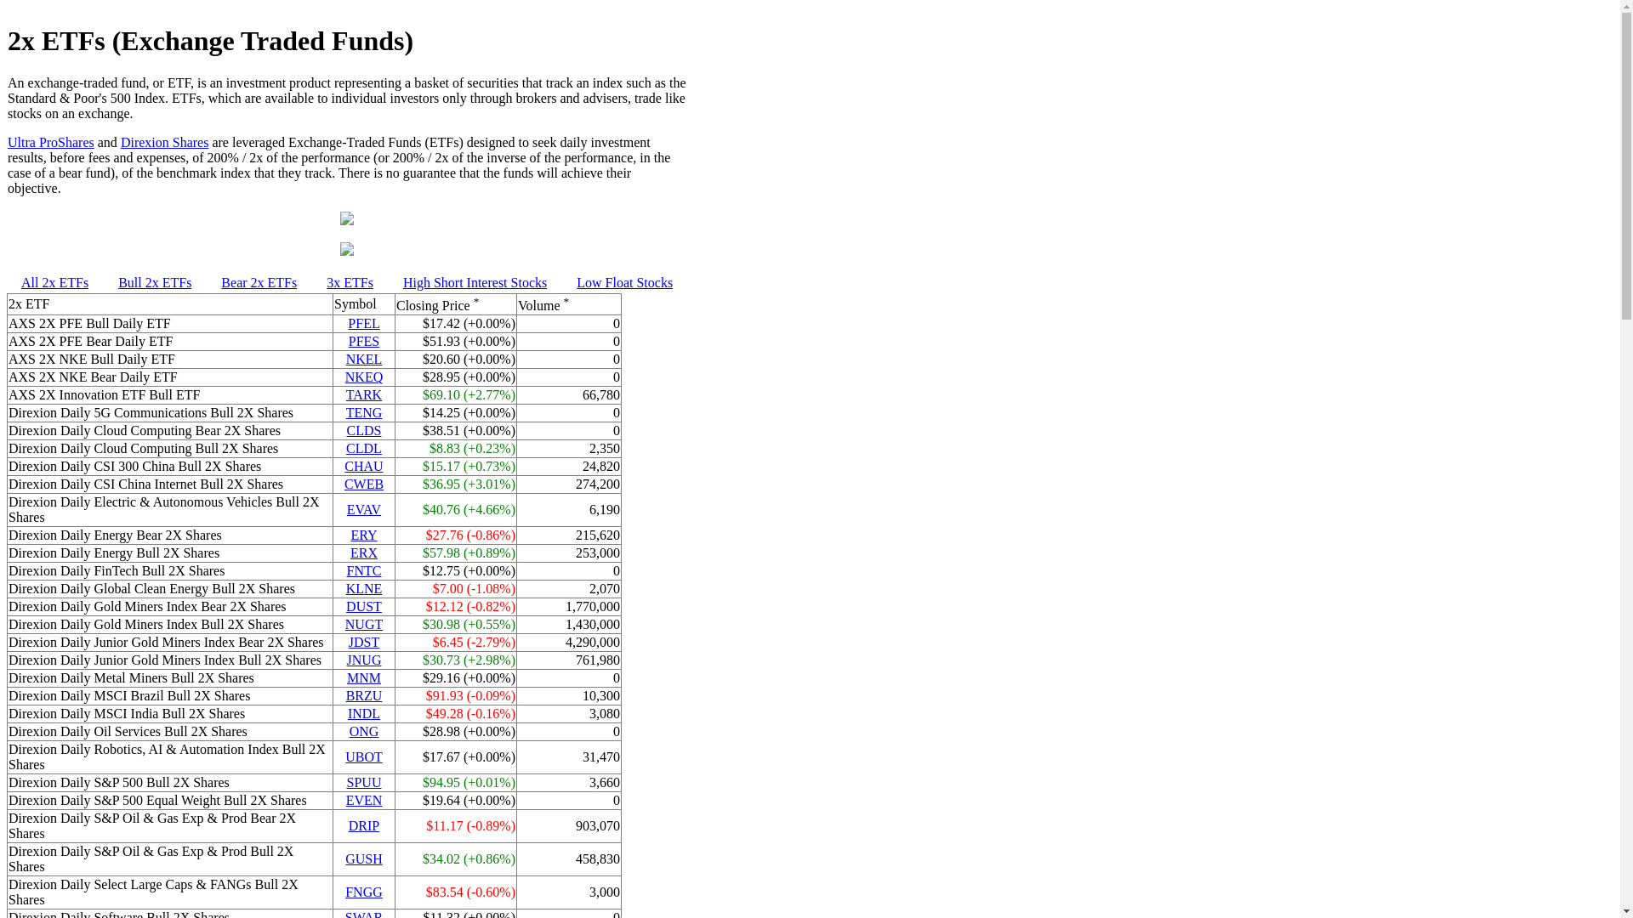 This screenshot has width=1633, height=918. Describe the element at coordinates (364, 430) in the screenshot. I see `CLDS` at that location.